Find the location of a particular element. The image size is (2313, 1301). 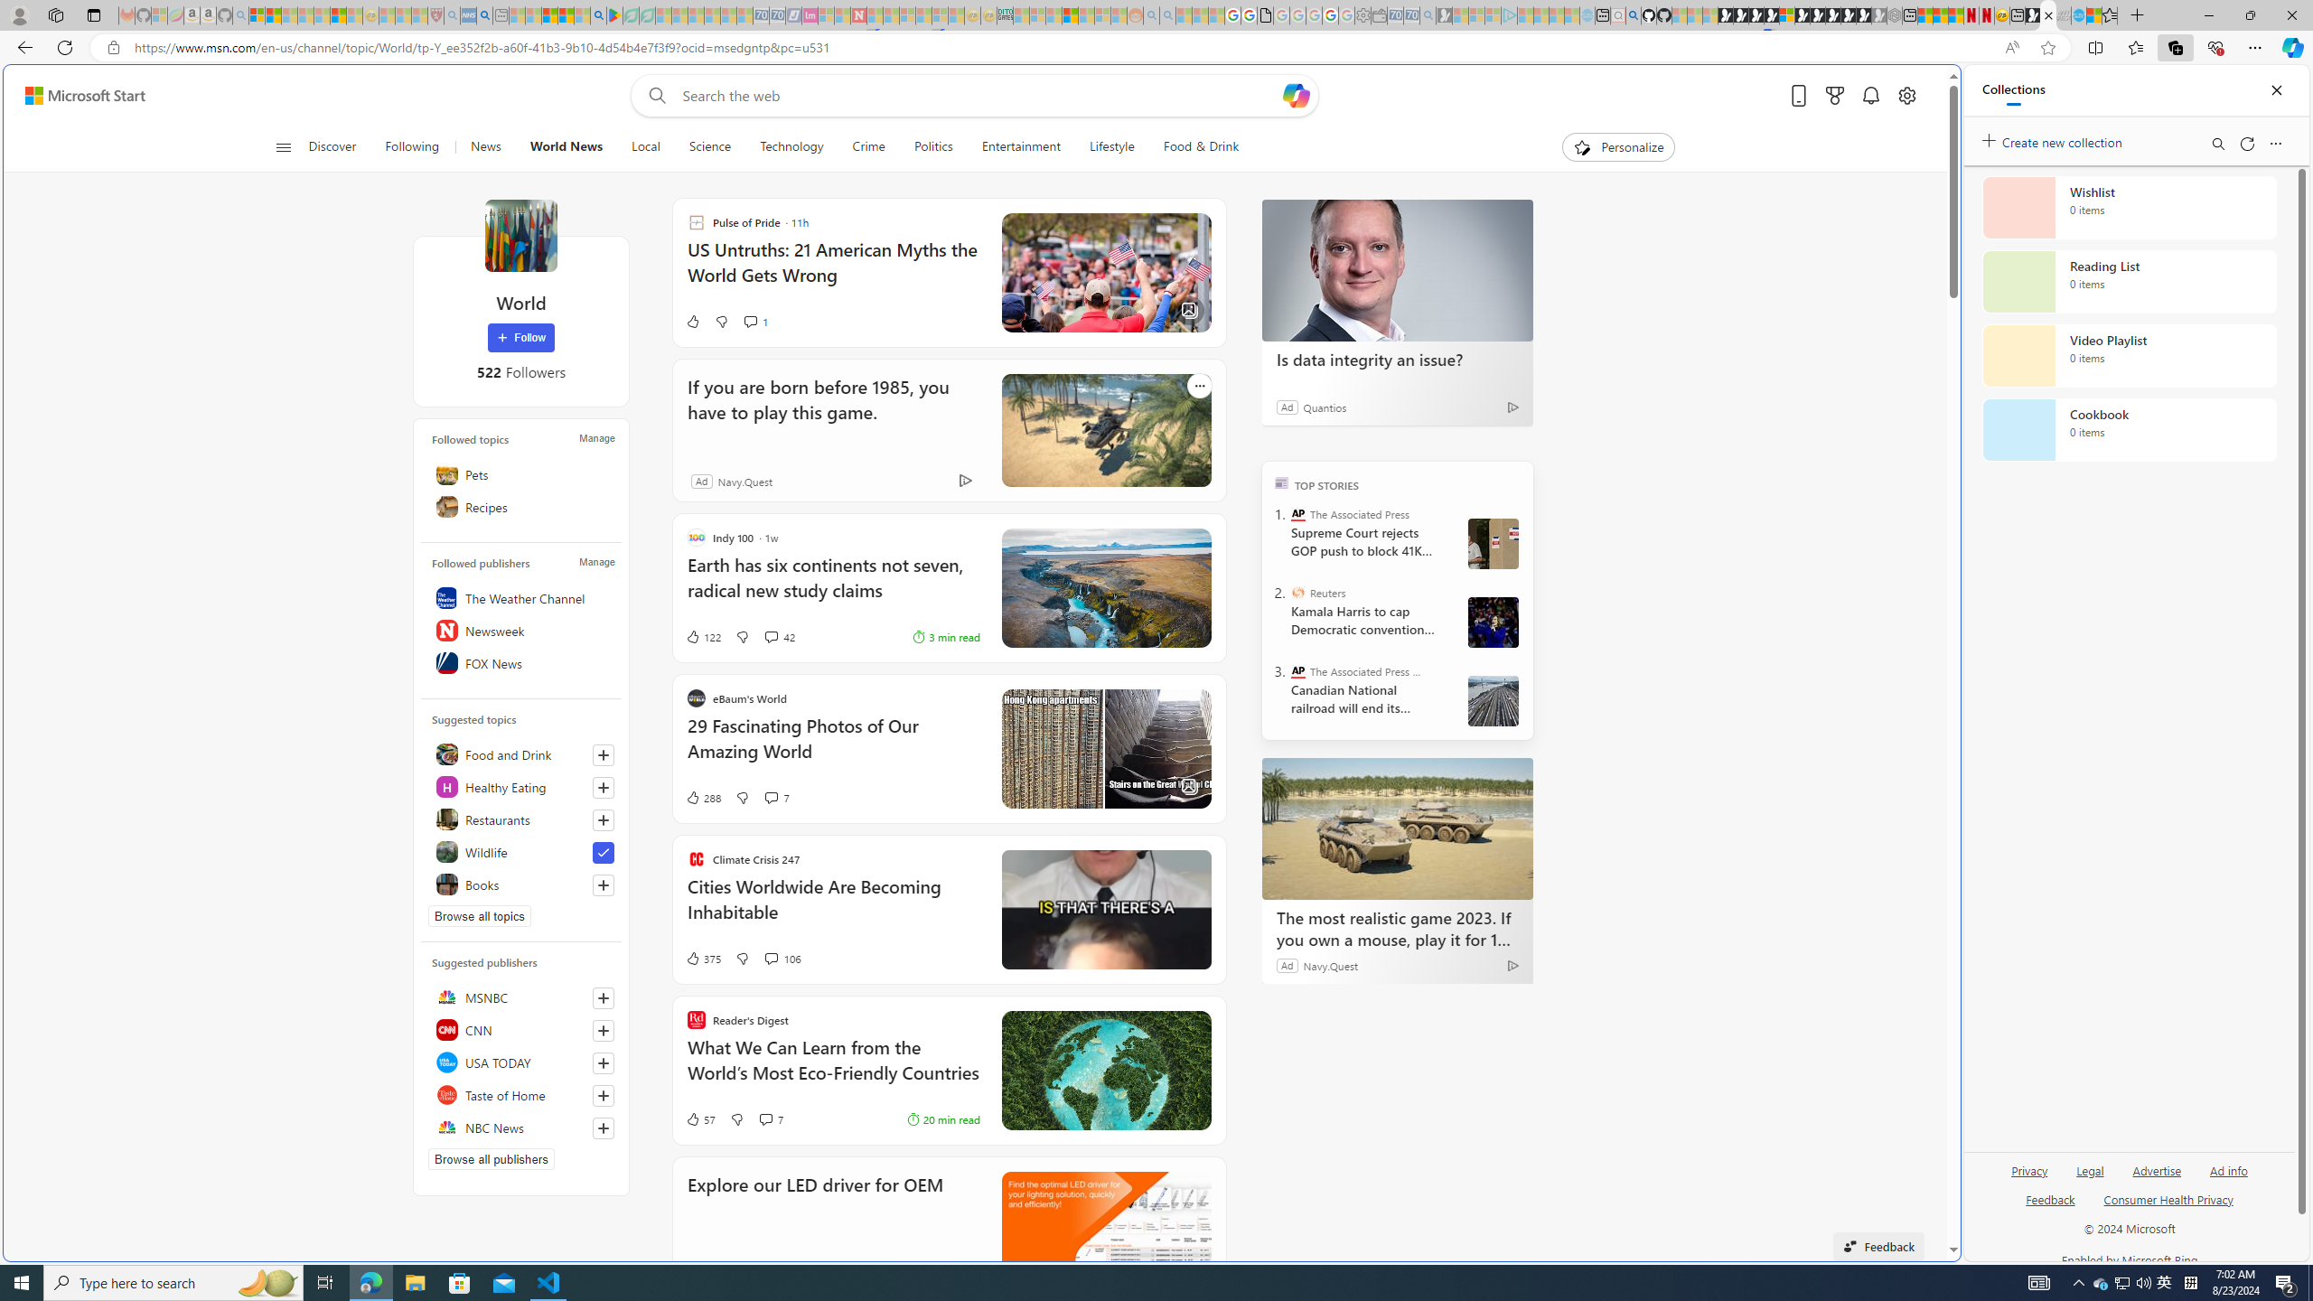

288 Like is located at coordinates (703, 798).